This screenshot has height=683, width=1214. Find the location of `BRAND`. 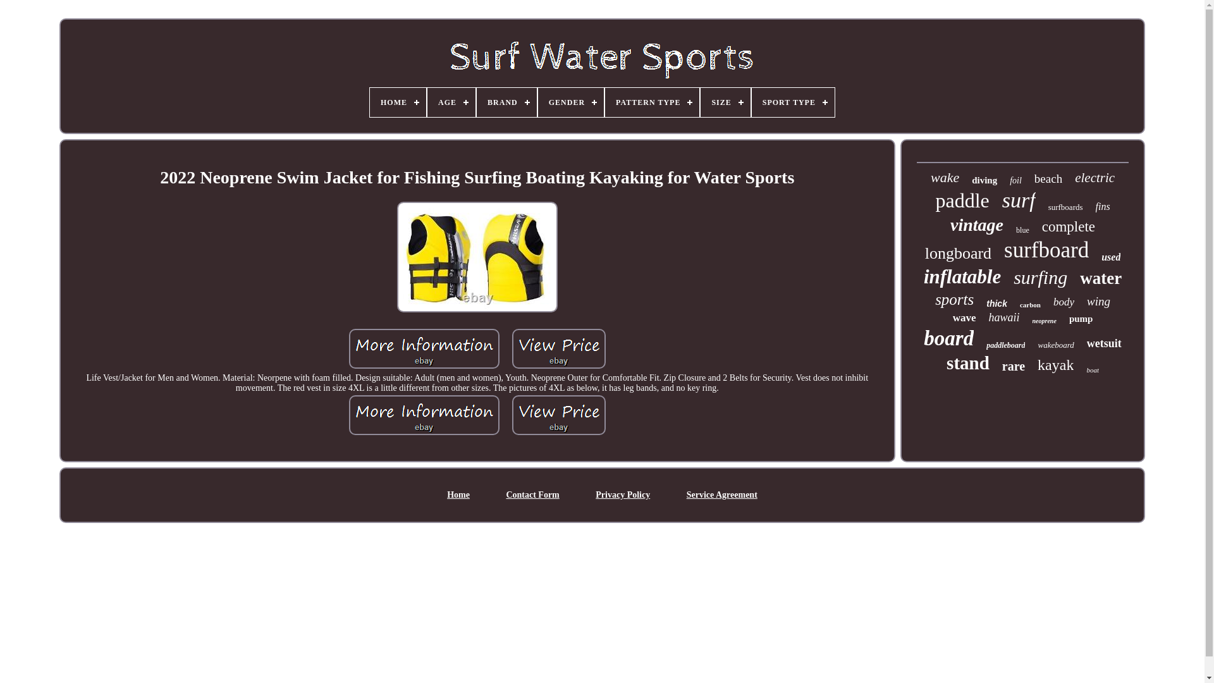

BRAND is located at coordinates (506, 102).